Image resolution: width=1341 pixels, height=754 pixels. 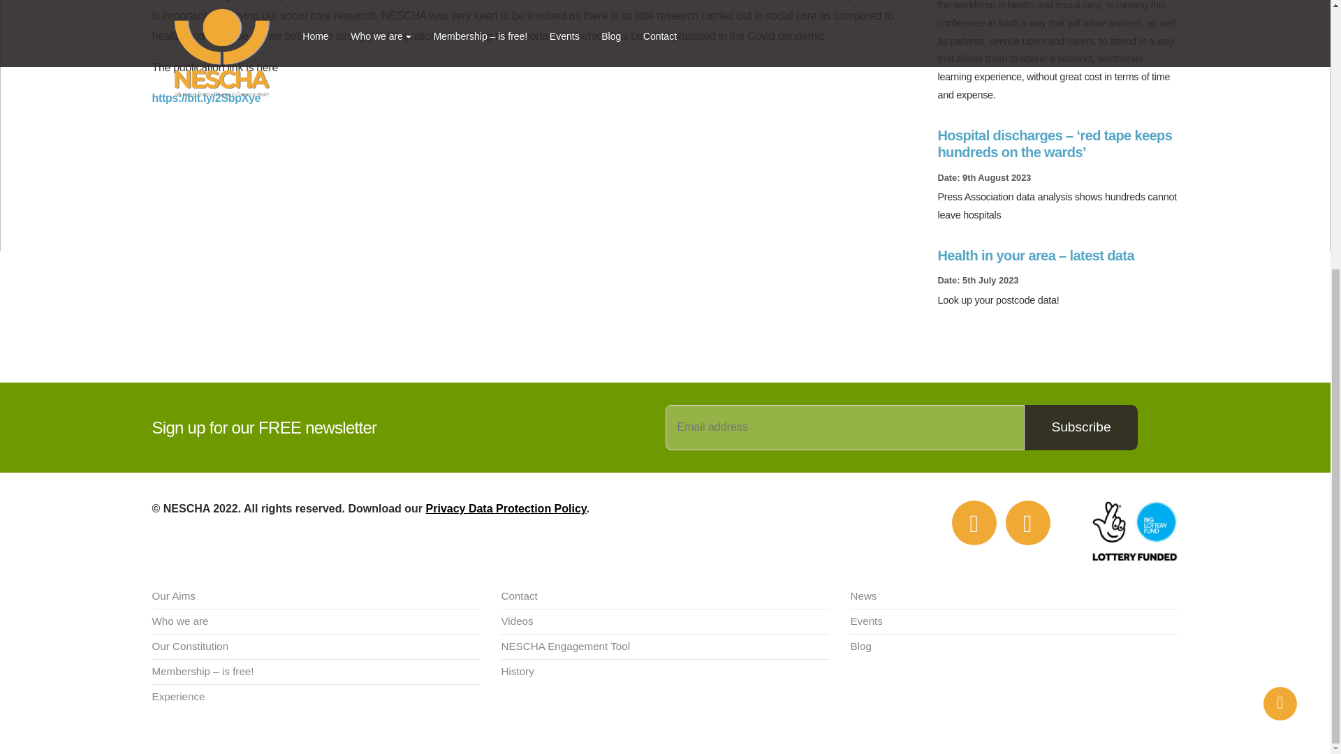 I want to click on History, so click(x=664, y=672).